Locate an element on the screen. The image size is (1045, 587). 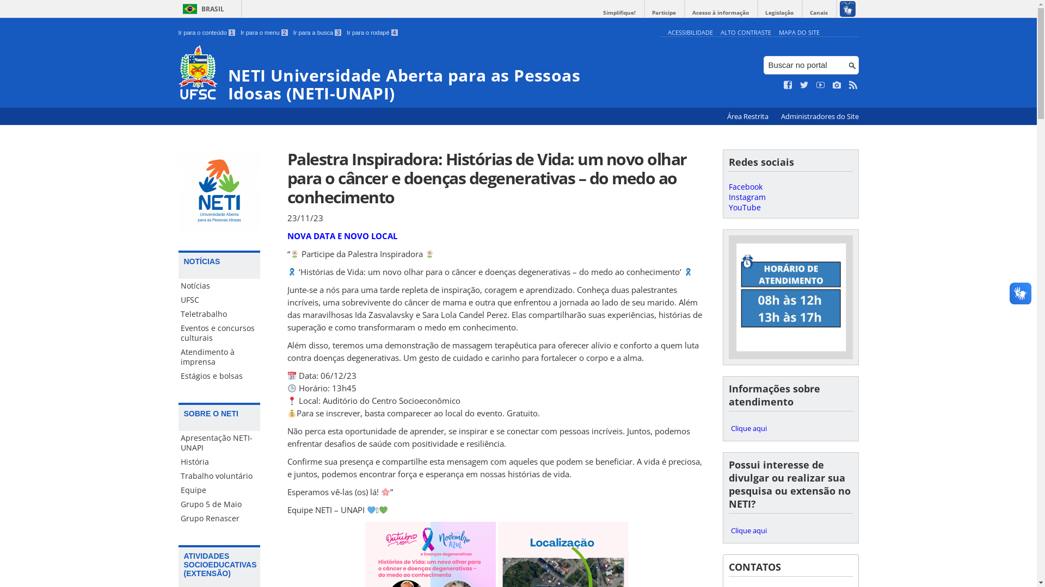
Participe is located at coordinates (664, 13).